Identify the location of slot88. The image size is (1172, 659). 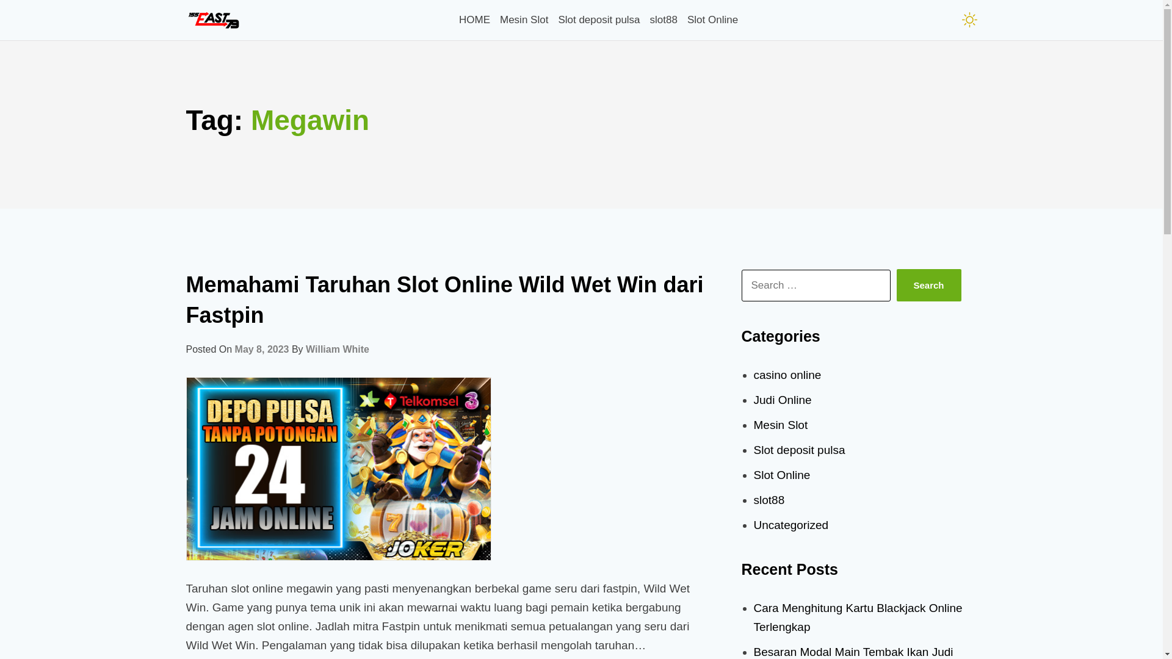
(664, 20).